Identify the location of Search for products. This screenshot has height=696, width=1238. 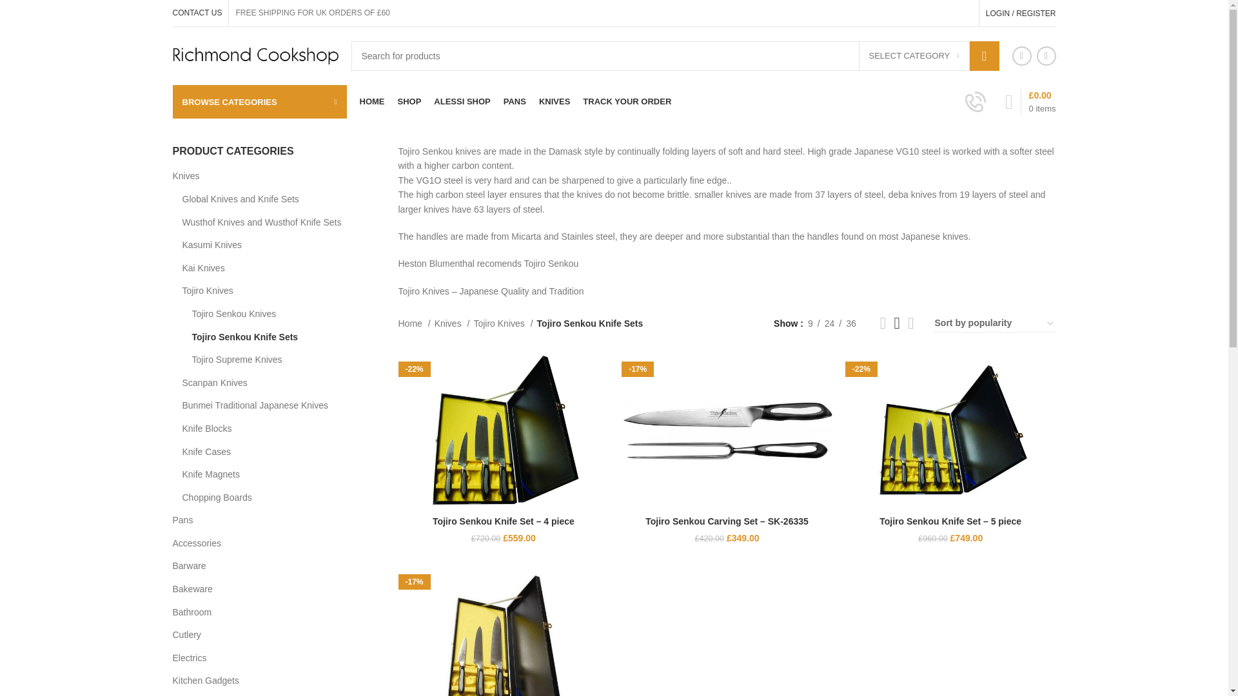
(674, 55).